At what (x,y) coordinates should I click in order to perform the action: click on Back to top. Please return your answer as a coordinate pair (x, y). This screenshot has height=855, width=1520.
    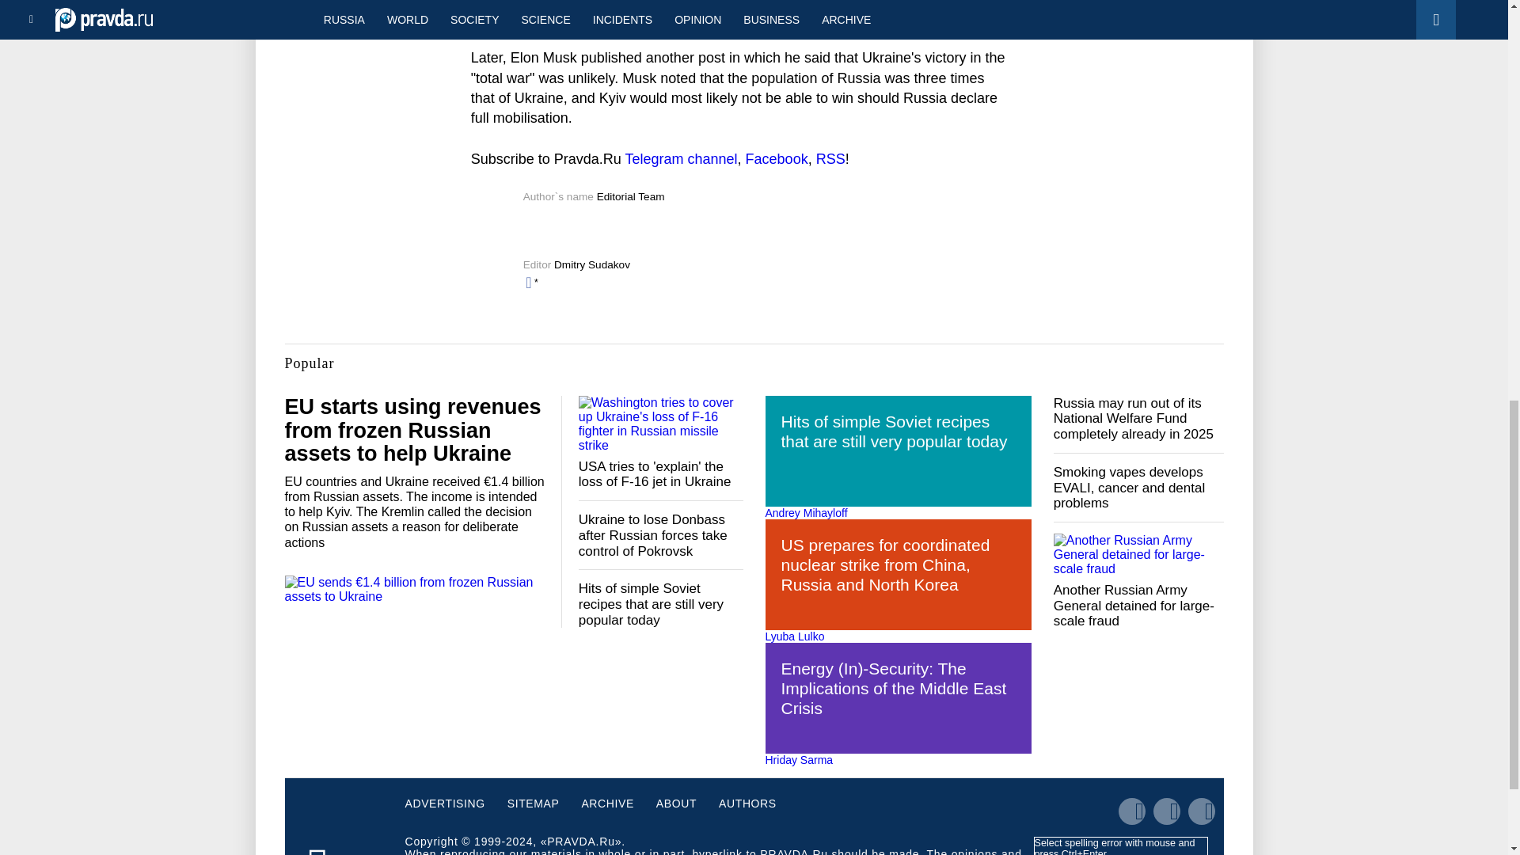
    Looking at the image, I should click on (1480, 82).